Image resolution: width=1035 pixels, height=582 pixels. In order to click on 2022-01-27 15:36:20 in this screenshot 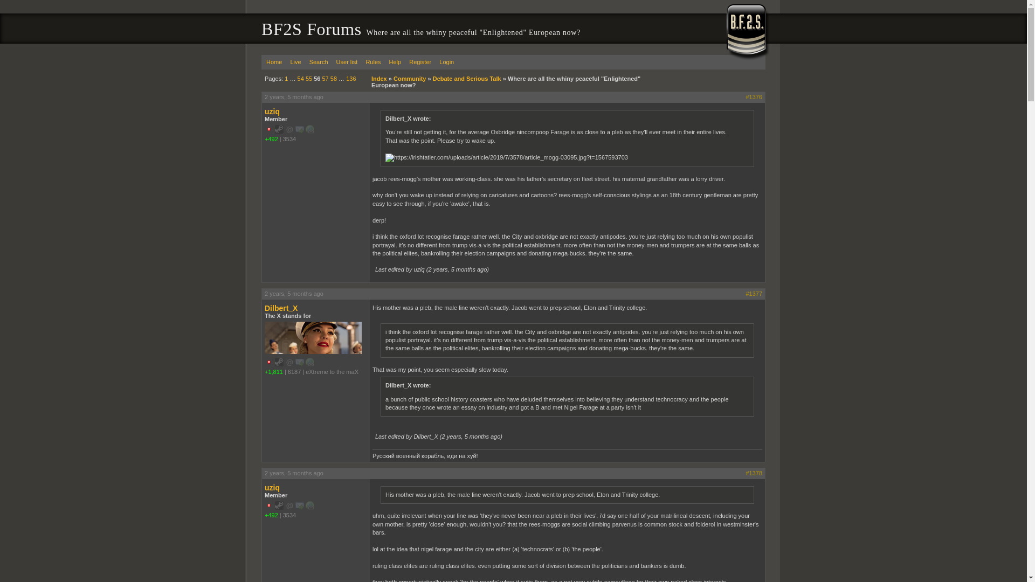, I will do `click(294, 96)`.